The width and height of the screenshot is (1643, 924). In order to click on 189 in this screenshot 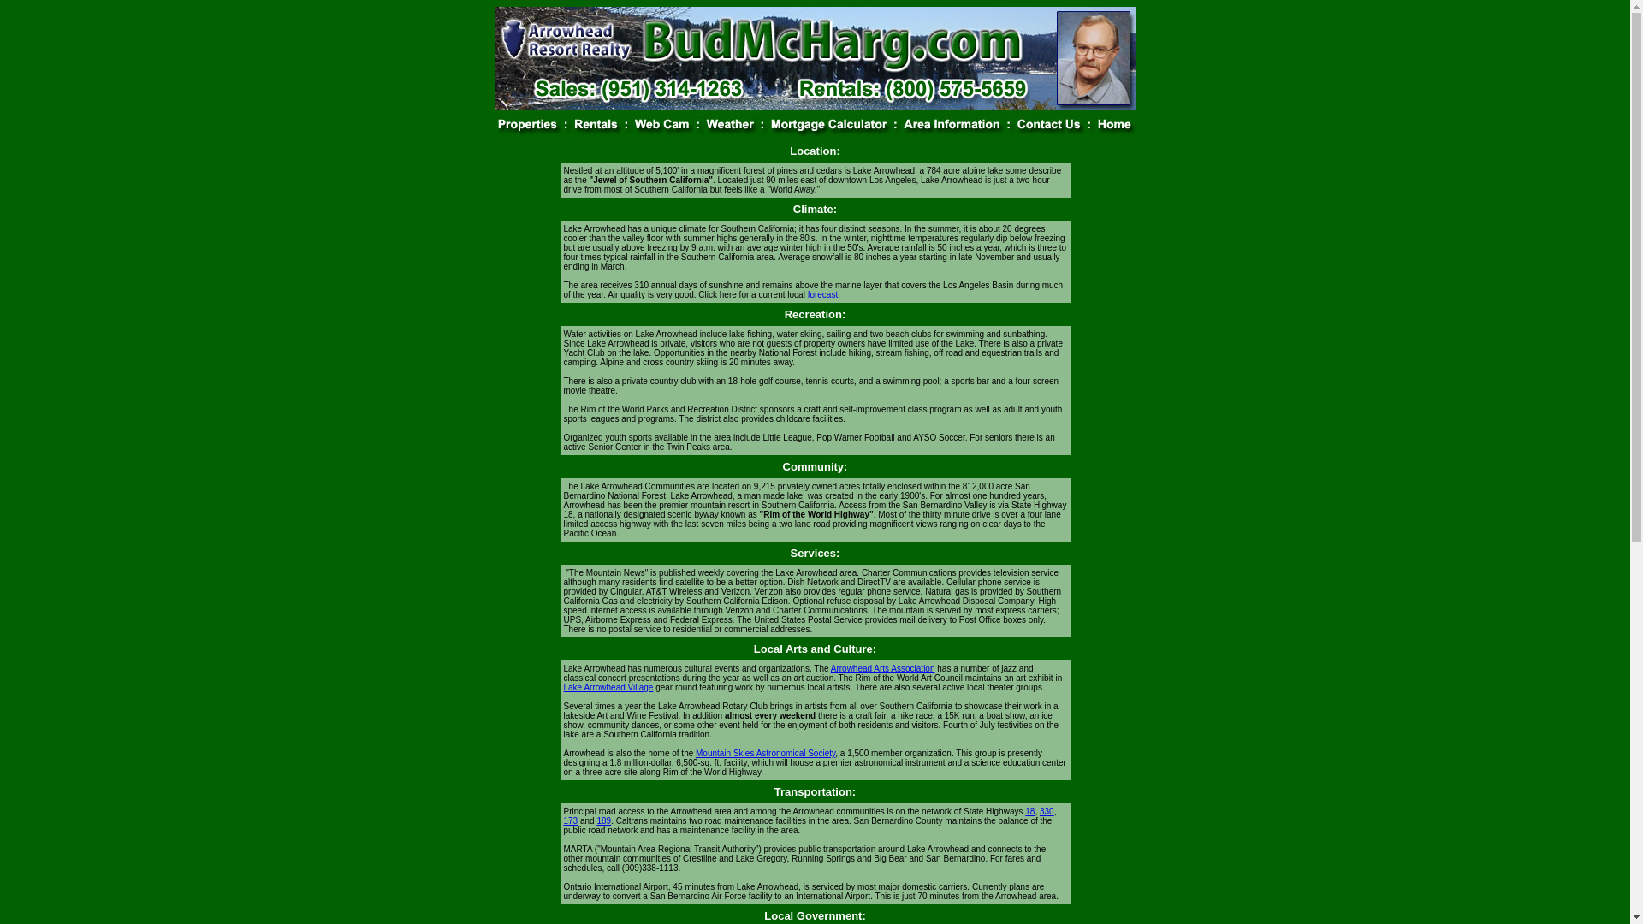, I will do `click(603, 820)`.